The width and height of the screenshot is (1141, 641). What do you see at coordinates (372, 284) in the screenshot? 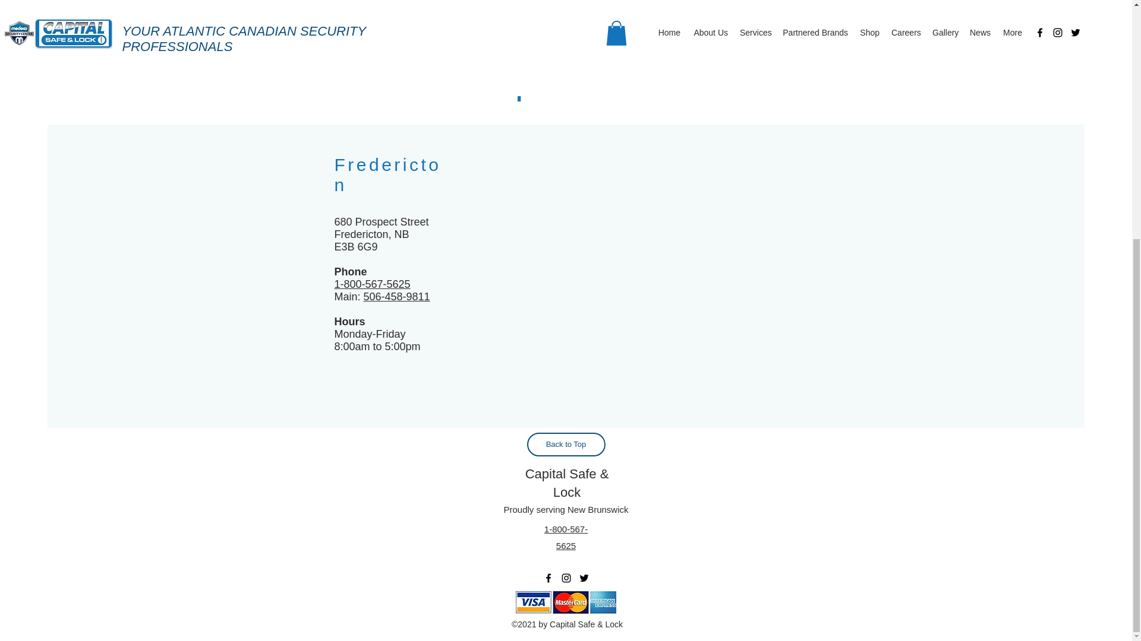
I see `1-800-567-5625` at bounding box center [372, 284].